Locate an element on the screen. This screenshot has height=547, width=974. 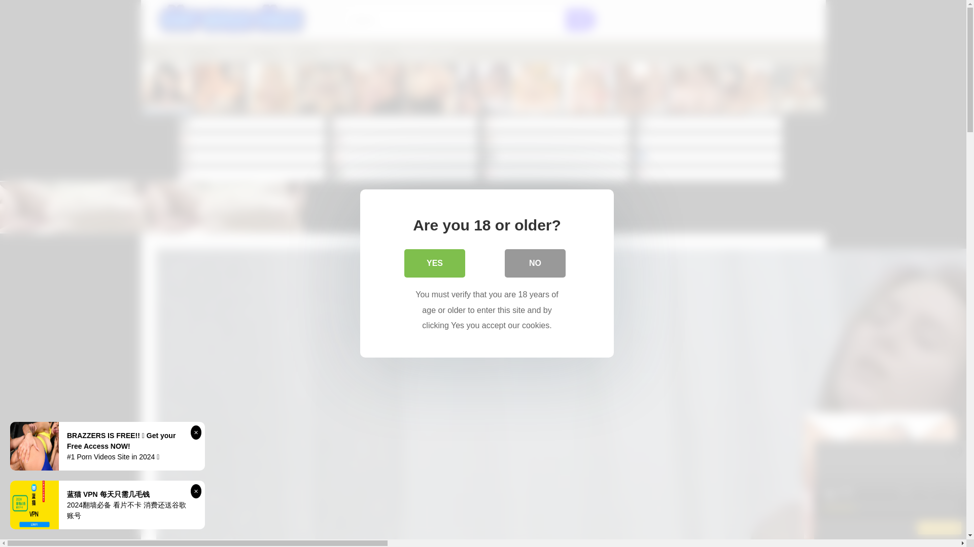
Grandmom Porn is located at coordinates (252, 140).